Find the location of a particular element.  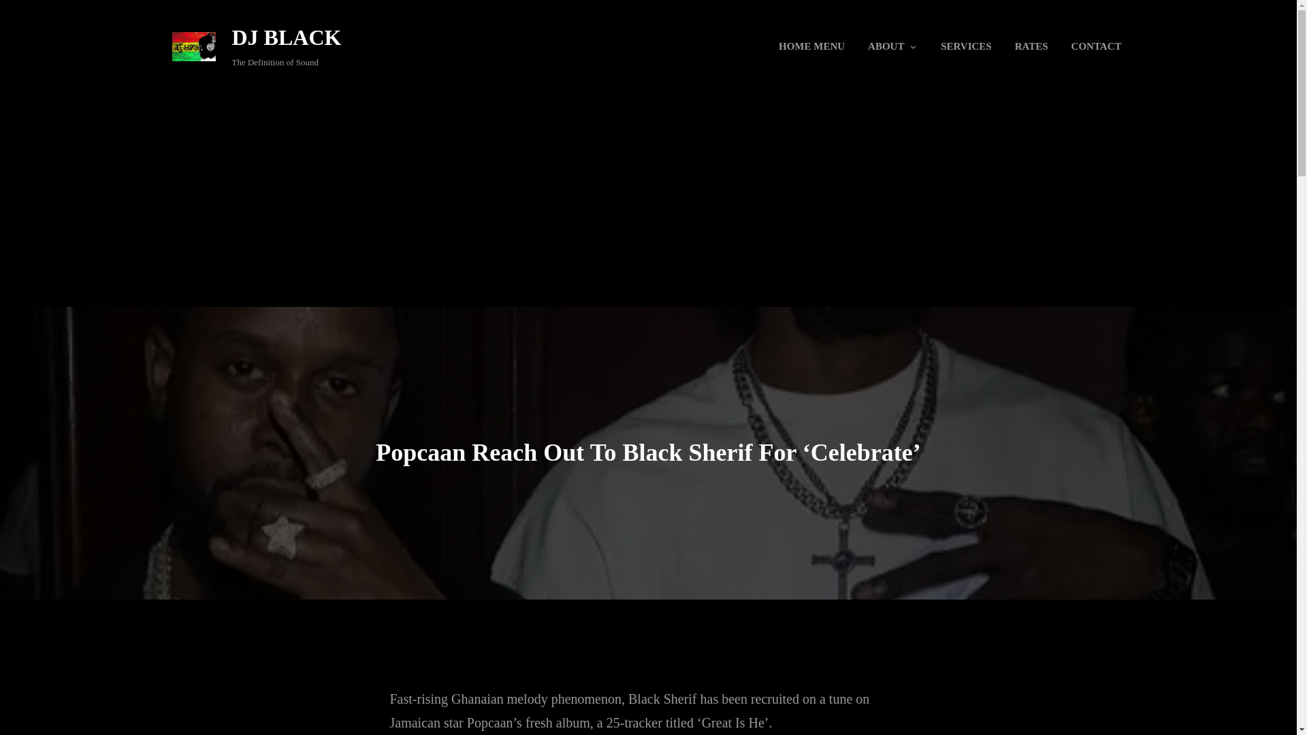

CONTACT is located at coordinates (1096, 46).